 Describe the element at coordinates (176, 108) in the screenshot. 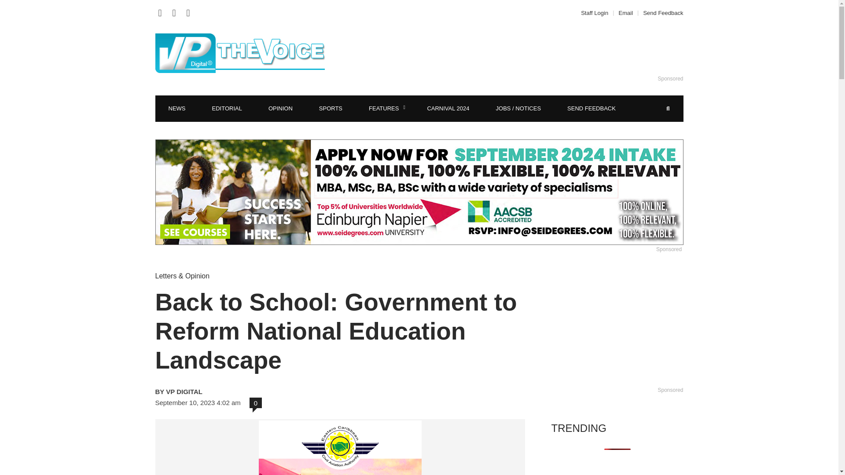

I see `NEWS` at that location.